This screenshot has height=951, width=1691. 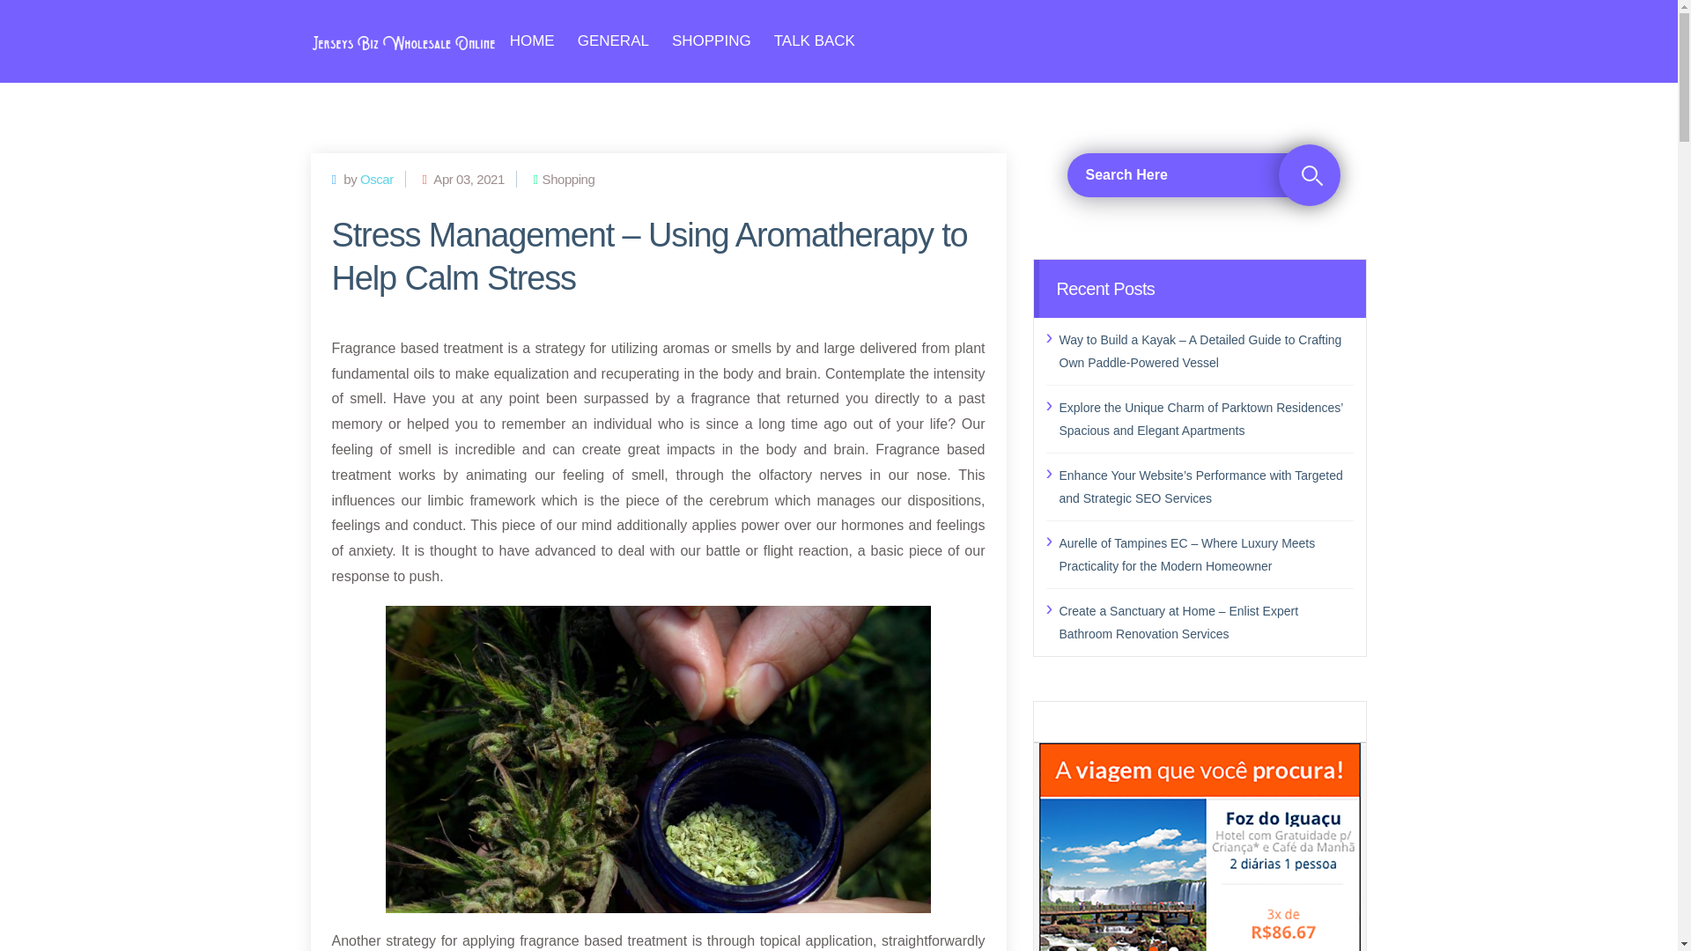 I want to click on SHOPPING, so click(x=711, y=41).